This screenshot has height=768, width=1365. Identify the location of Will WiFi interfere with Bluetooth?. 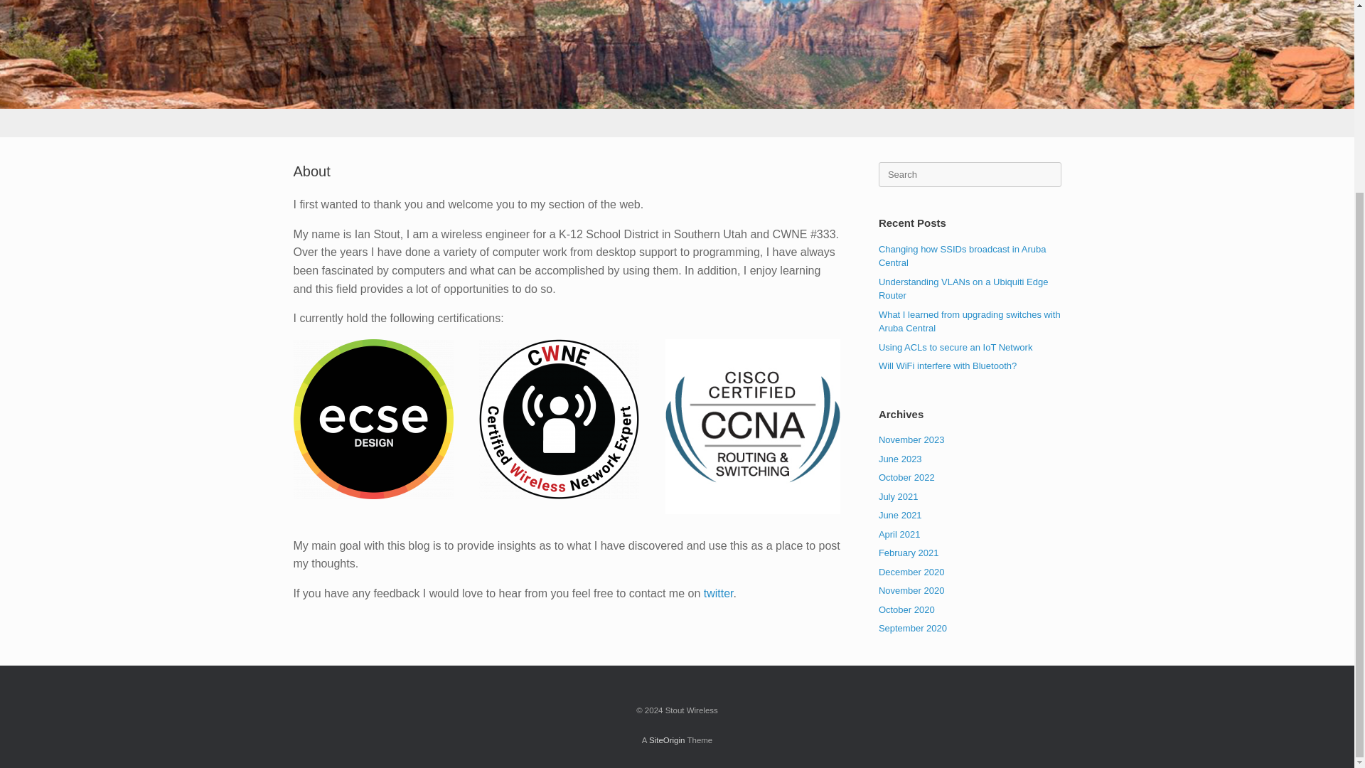
(948, 366).